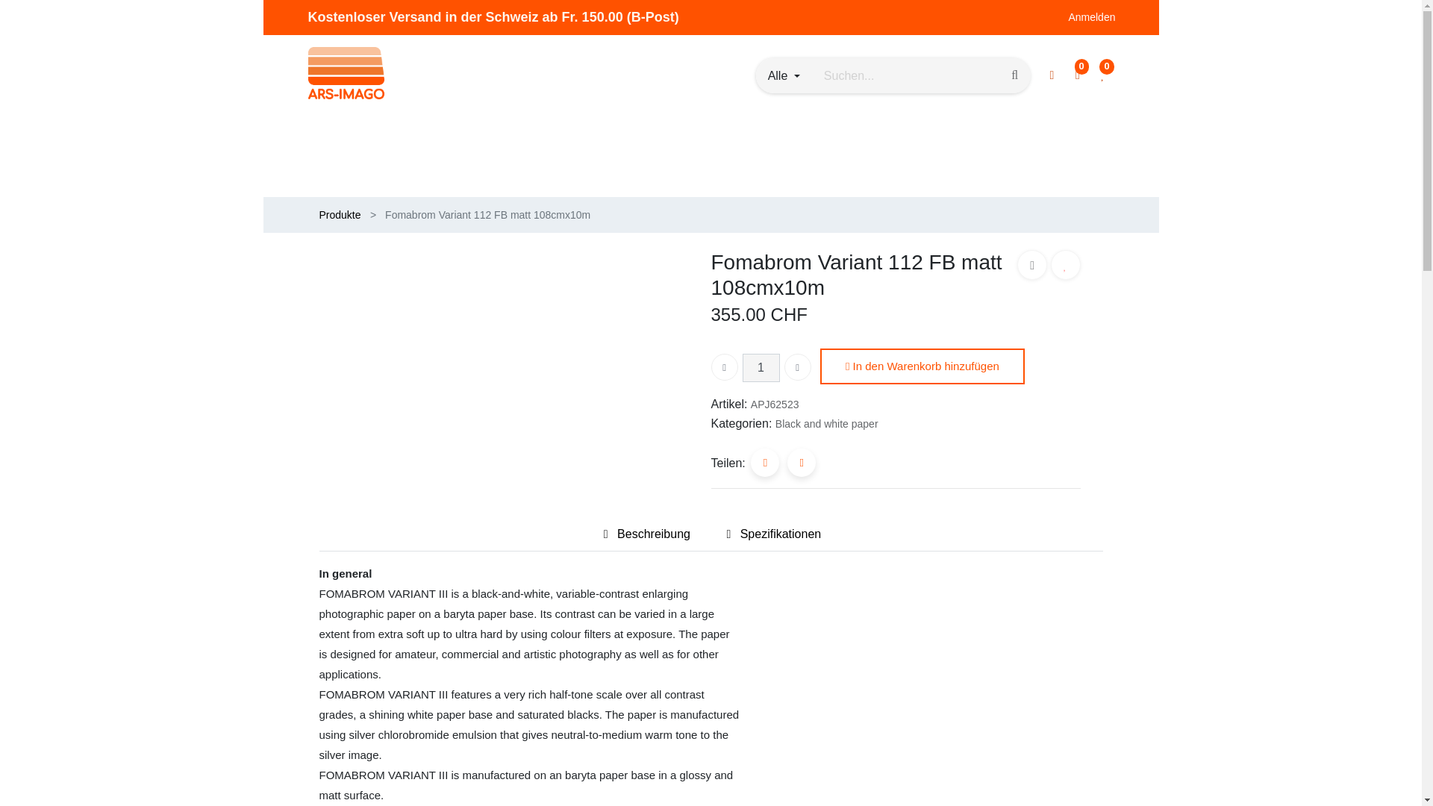  Describe the element at coordinates (784, 76) in the screenshot. I see `Alle` at that location.